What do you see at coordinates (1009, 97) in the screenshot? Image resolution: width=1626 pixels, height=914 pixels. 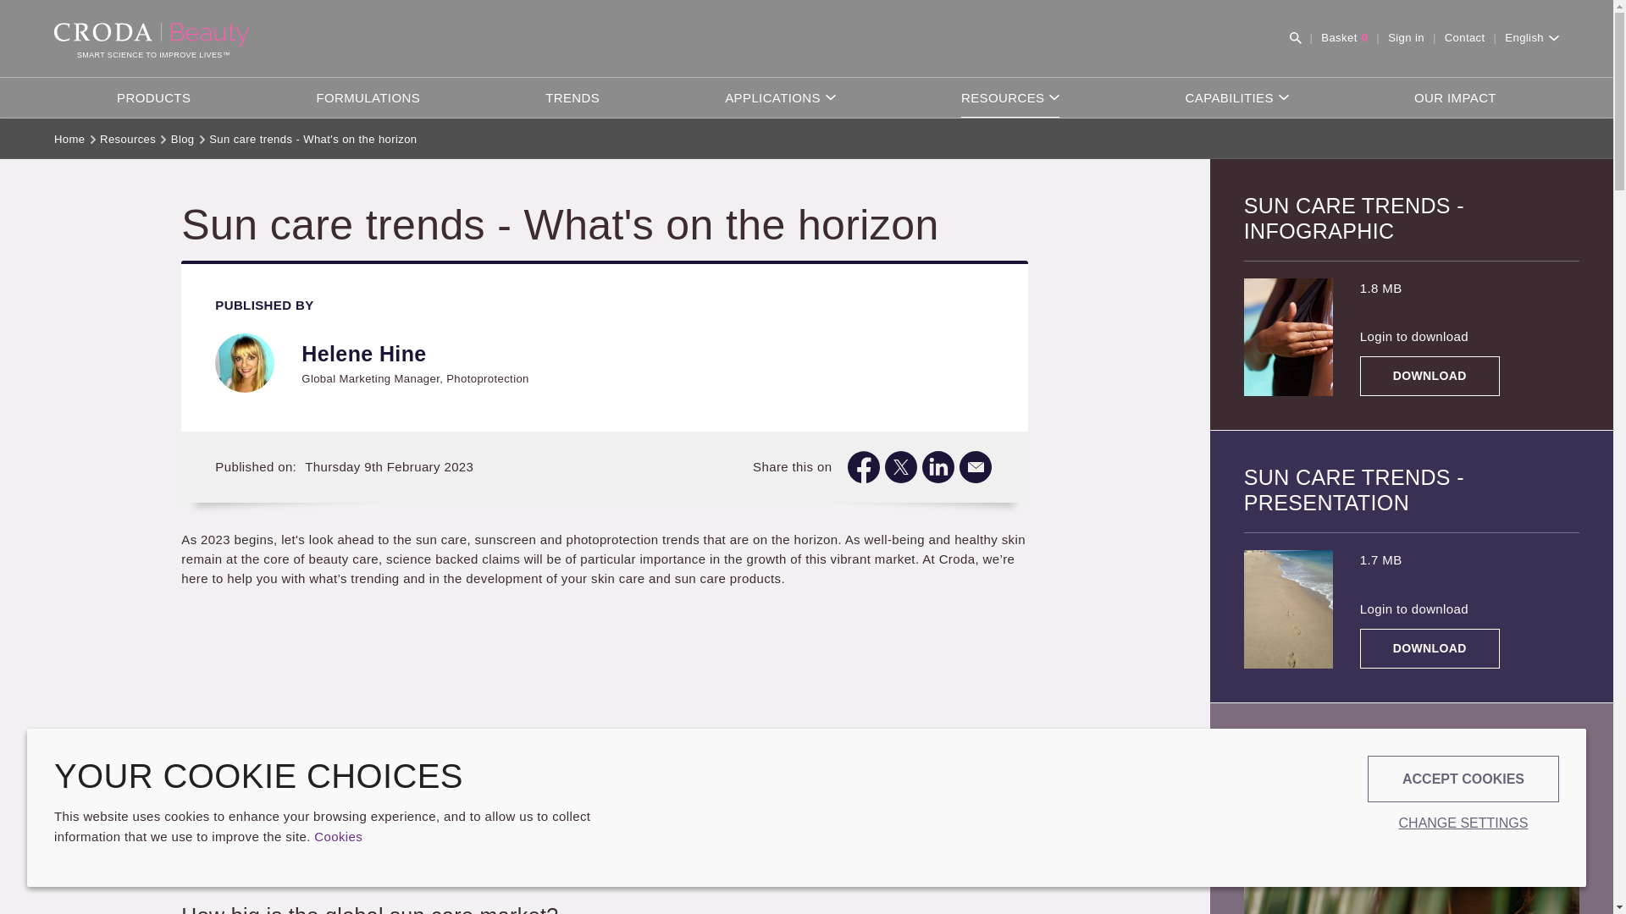 I see `SKIP TO CONTENT` at bounding box center [1009, 97].